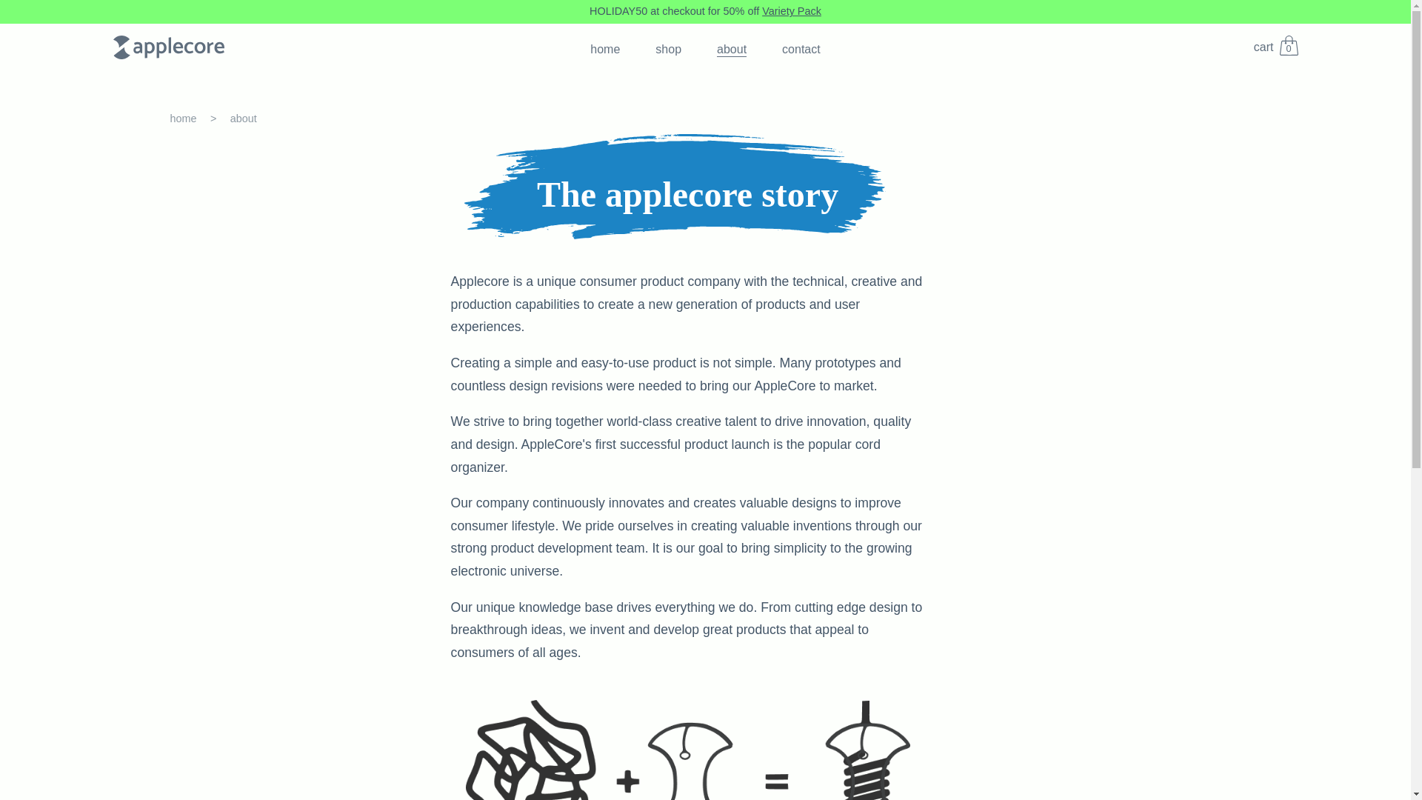  Describe the element at coordinates (255, 119) in the screenshot. I see `about` at that location.